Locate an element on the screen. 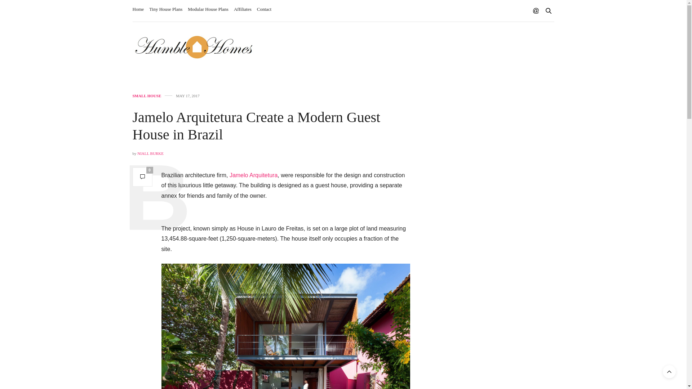 The width and height of the screenshot is (692, 389). Home is located at coordinates (138, 9).